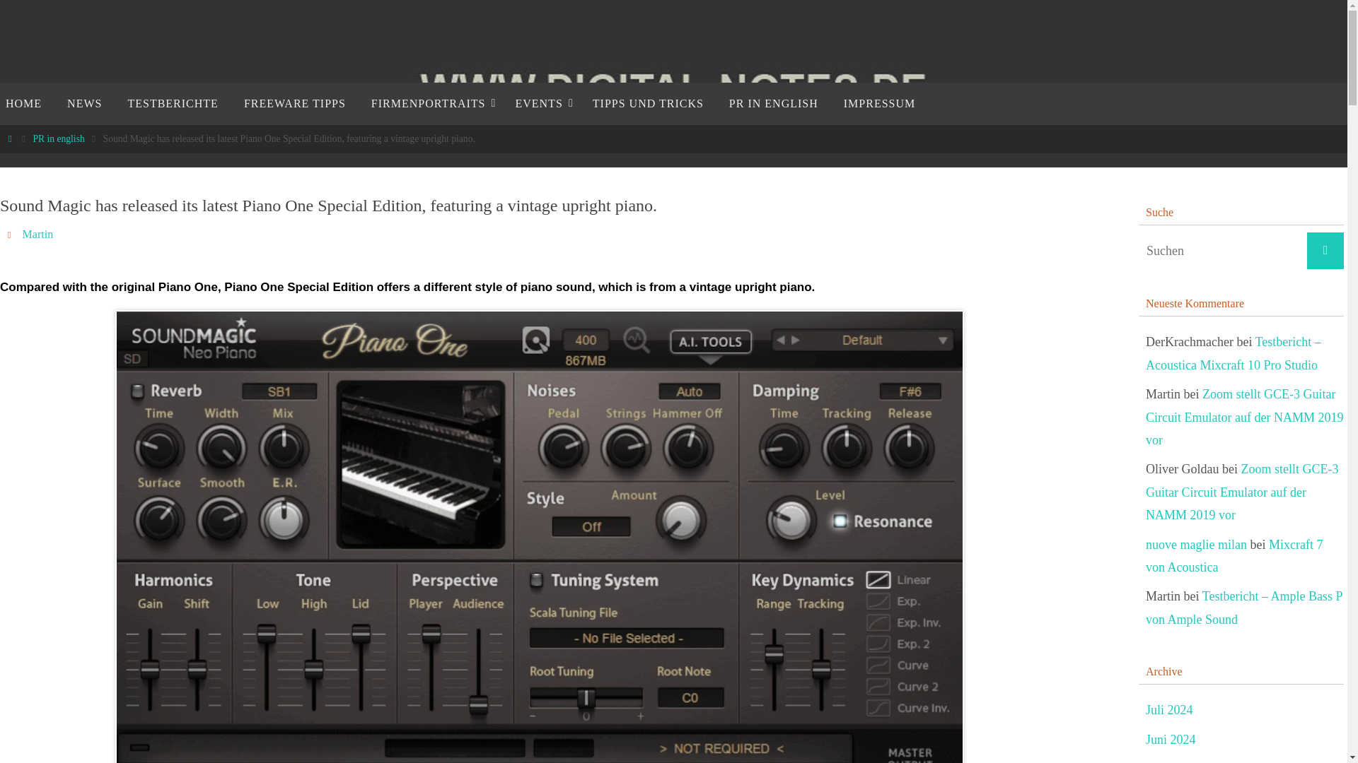  What do you see at coordinates (430, 103) in the screenshot?
I see `FIRMENPORTRAITS` at bounding box center [430, 103].